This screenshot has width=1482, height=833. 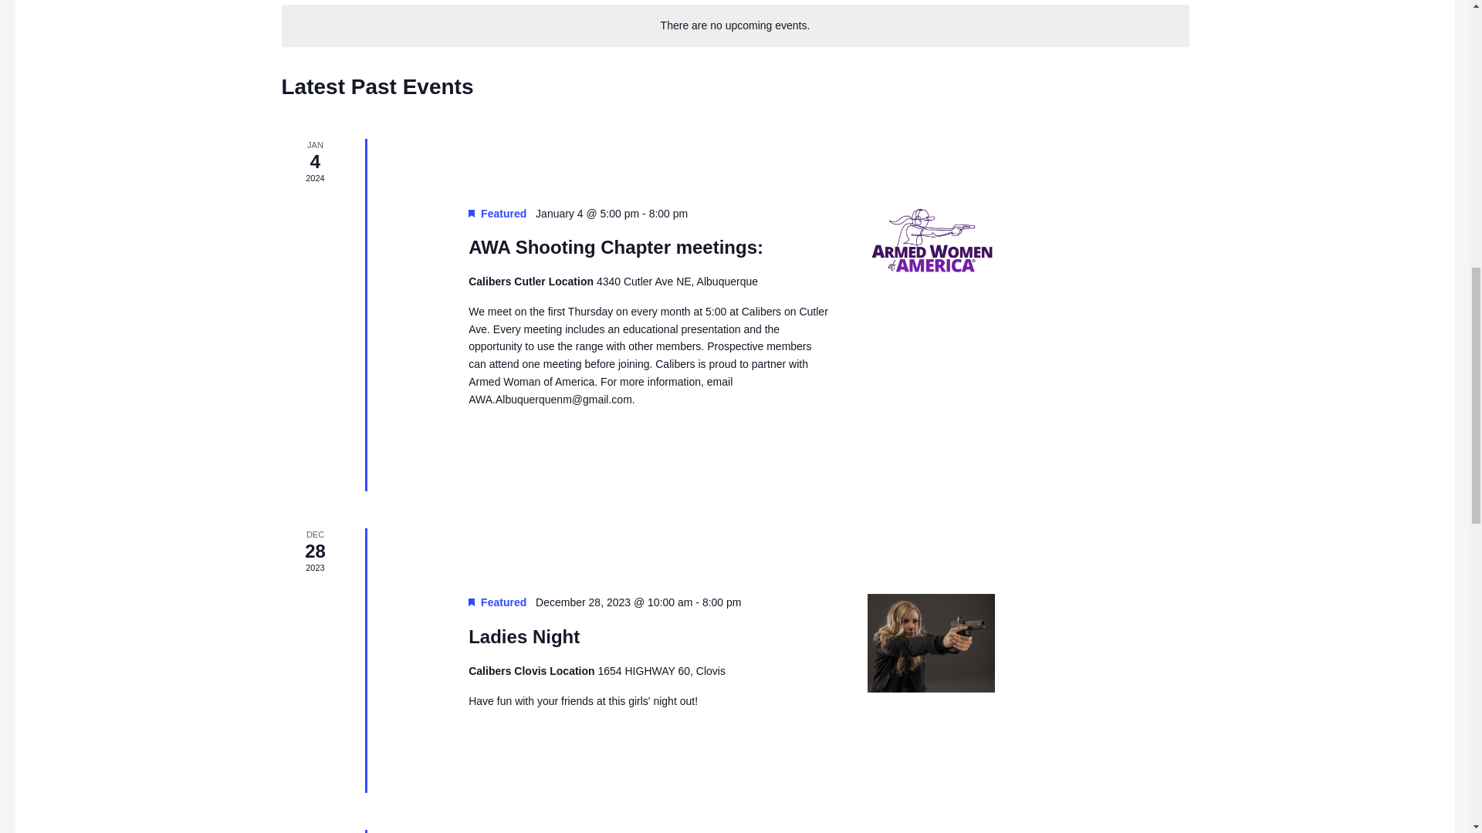 I want to click on Ladies Night, so click(x=523, y=637).